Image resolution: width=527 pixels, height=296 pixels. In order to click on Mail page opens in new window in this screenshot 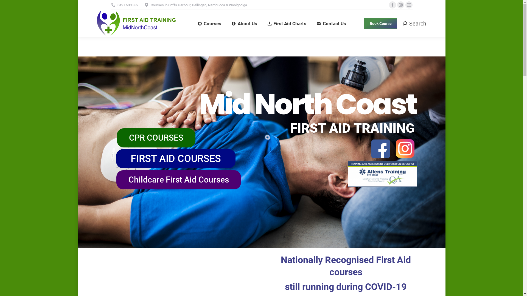, I will do `click(409, 5)`.